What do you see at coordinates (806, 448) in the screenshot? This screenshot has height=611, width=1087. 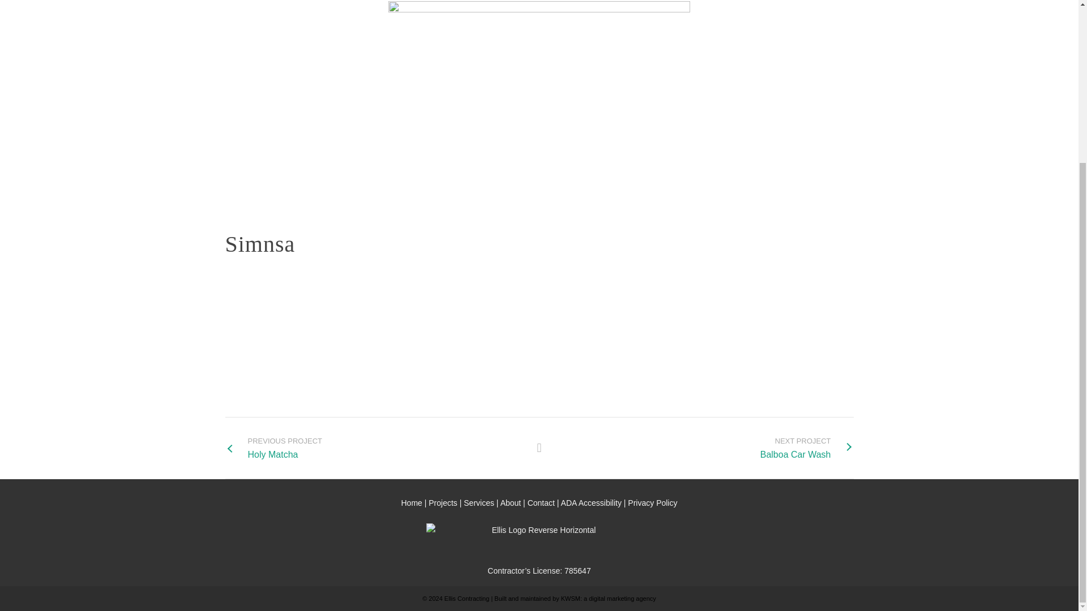 I see `Contact` at bounding box center [806, 448].